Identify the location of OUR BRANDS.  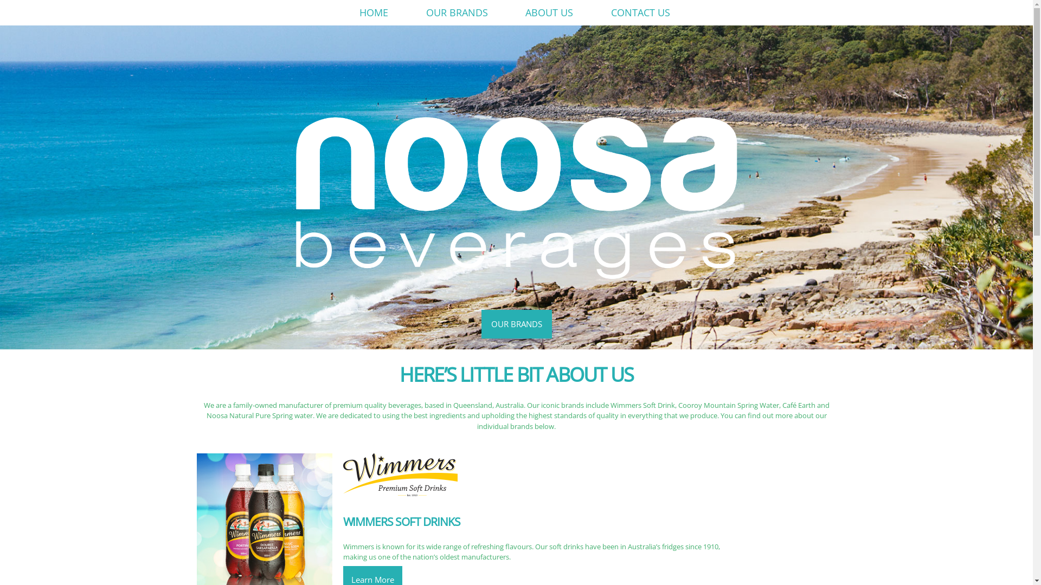
(516, 324).